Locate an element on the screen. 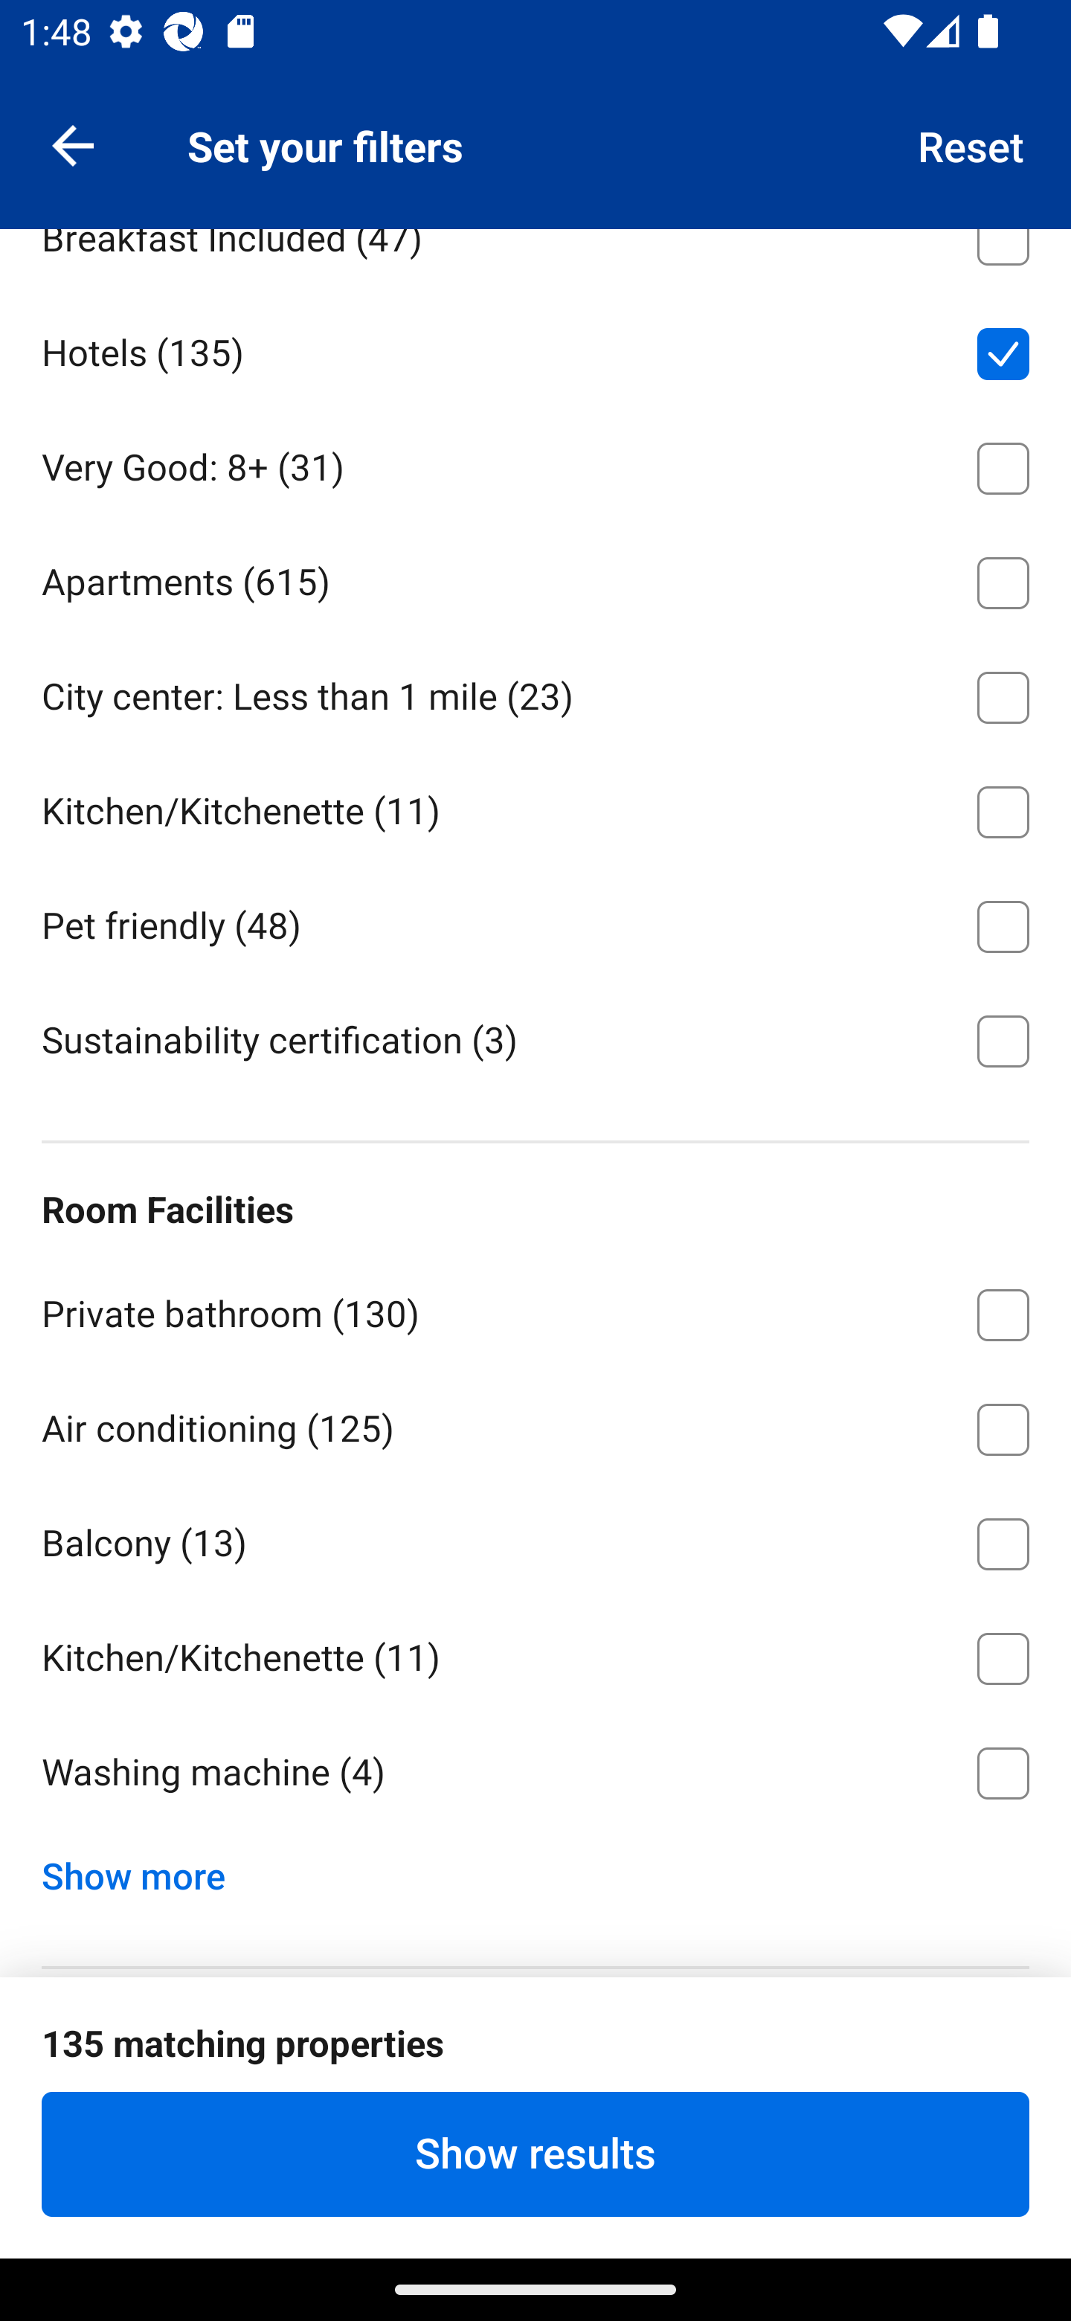  Show results is located at coordinates (535, 2154).